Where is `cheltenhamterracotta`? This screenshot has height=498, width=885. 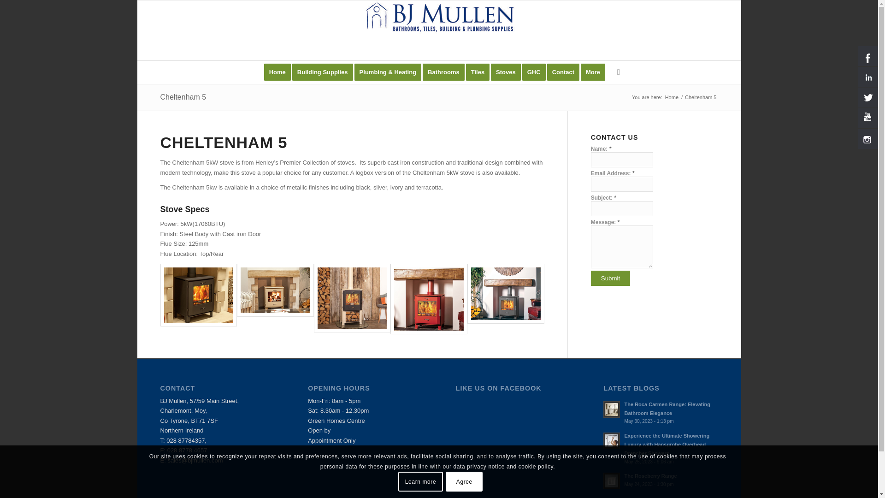 cheltenhamterracotta is located at coordinates (429, 299).